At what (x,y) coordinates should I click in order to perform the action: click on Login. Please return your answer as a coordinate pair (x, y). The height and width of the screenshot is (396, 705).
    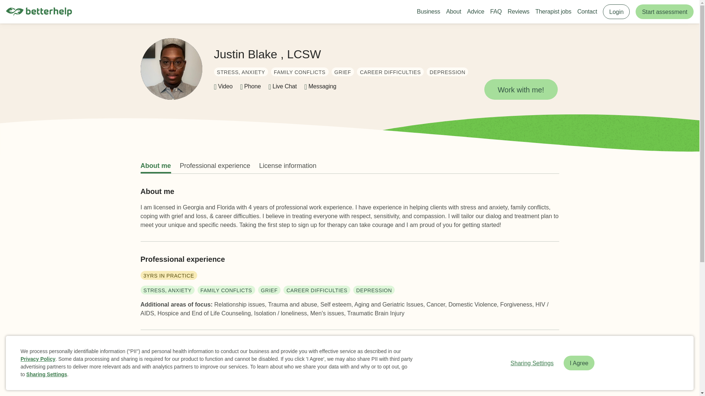
    Looking at the image, I should click on (616, 11).